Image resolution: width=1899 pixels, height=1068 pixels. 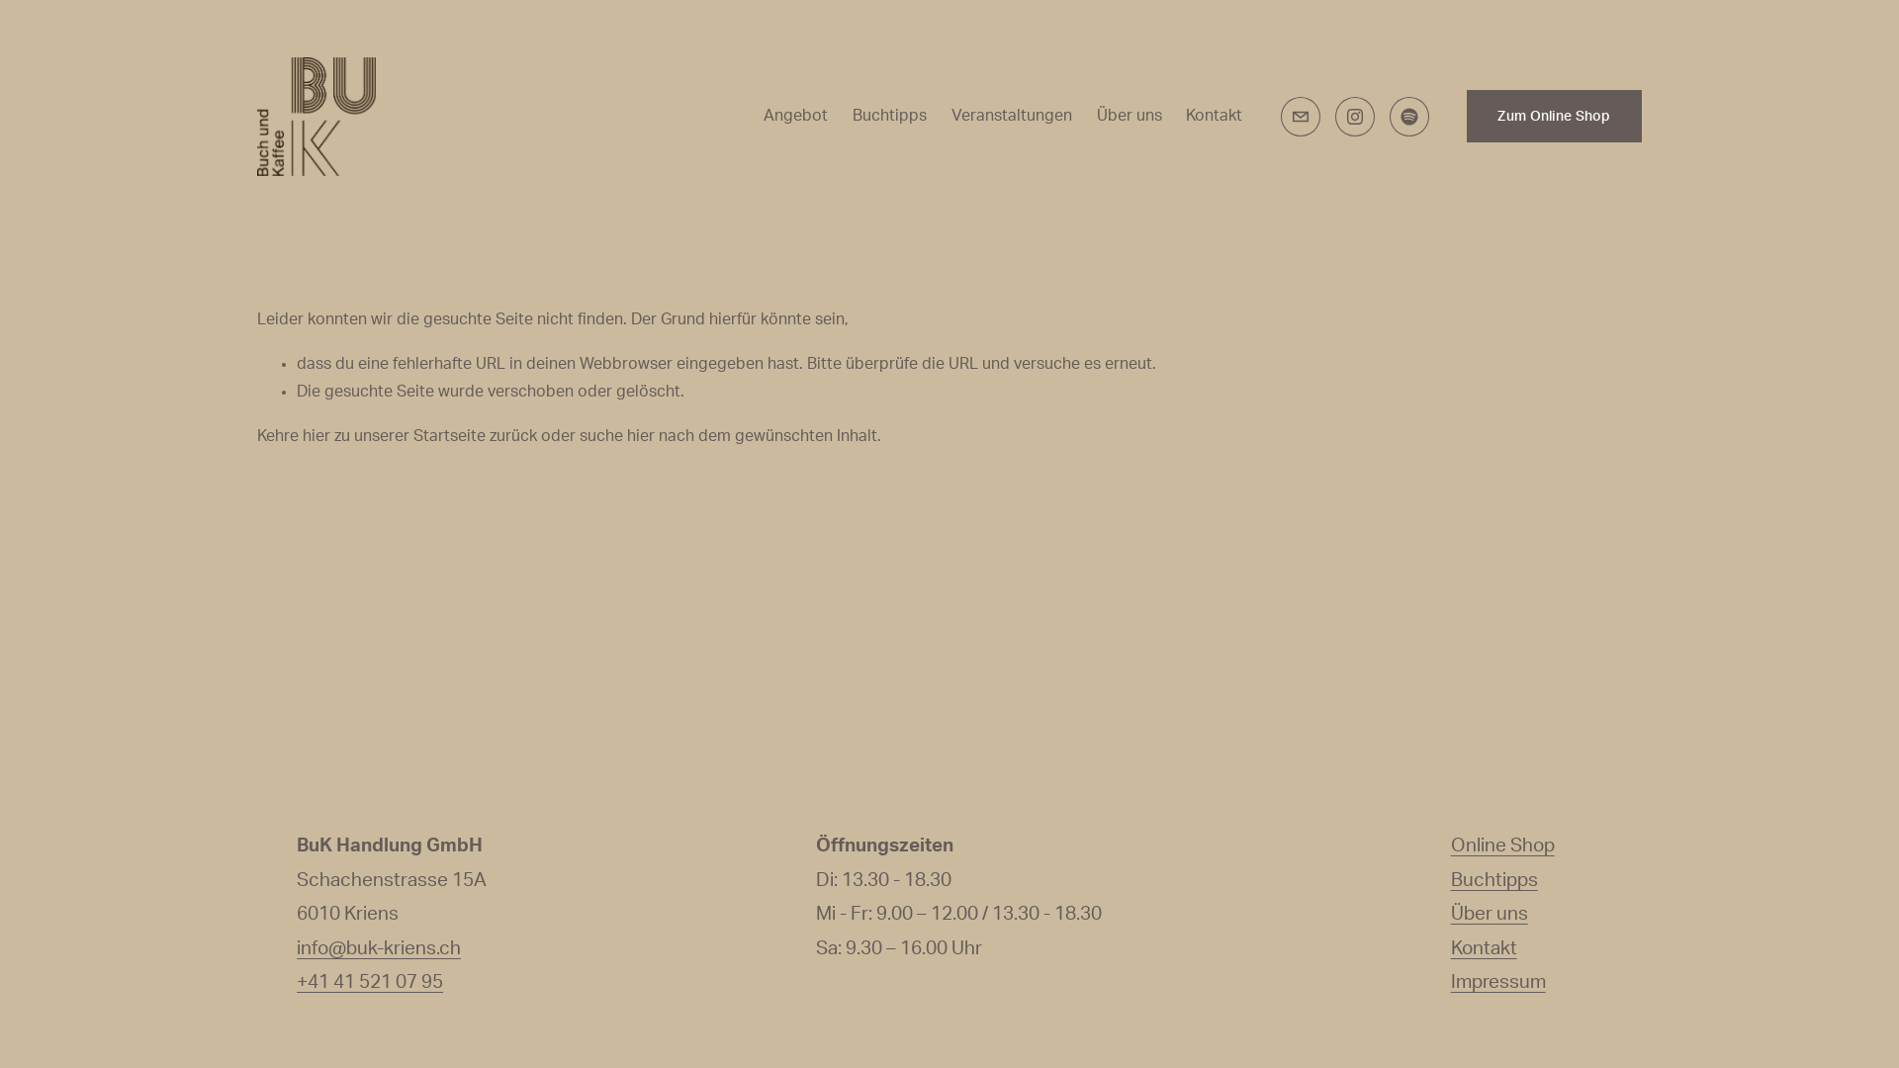 What do you see at coordinates (641, 436) in the screenshot?
I see `hier` at bounding box center [641, 436].